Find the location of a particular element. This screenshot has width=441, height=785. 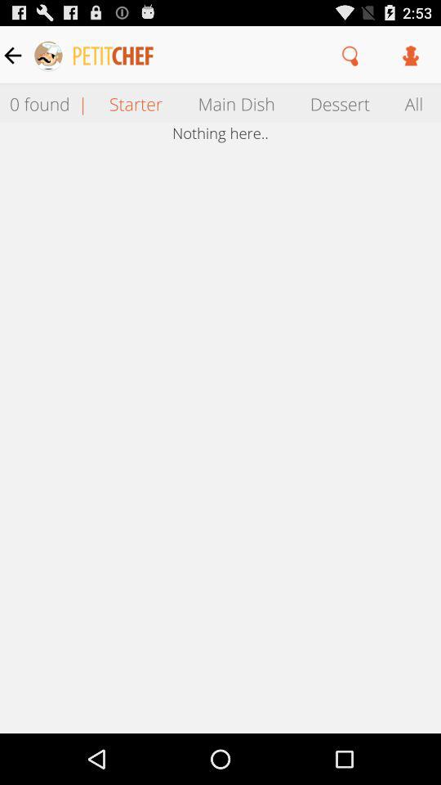

turn on the item next to main dish is located at coordinates (136, 103).